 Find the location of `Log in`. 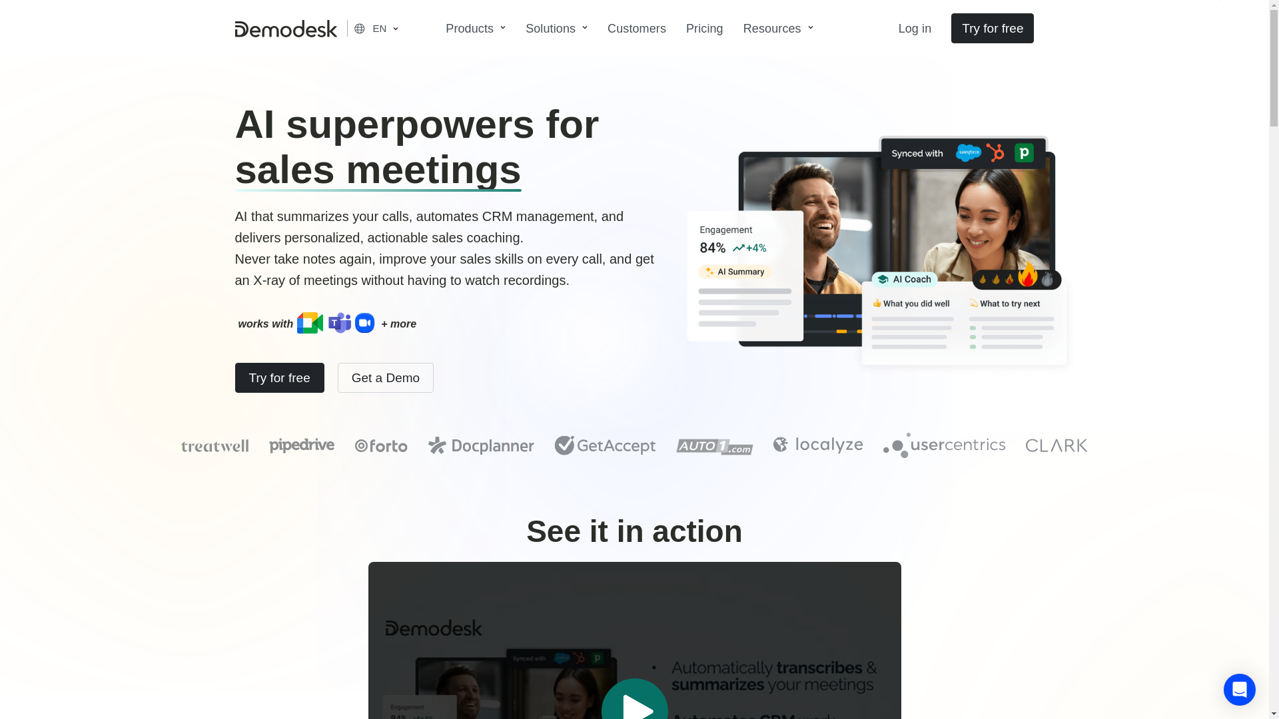

Log in is located at coordinates (921, 28).